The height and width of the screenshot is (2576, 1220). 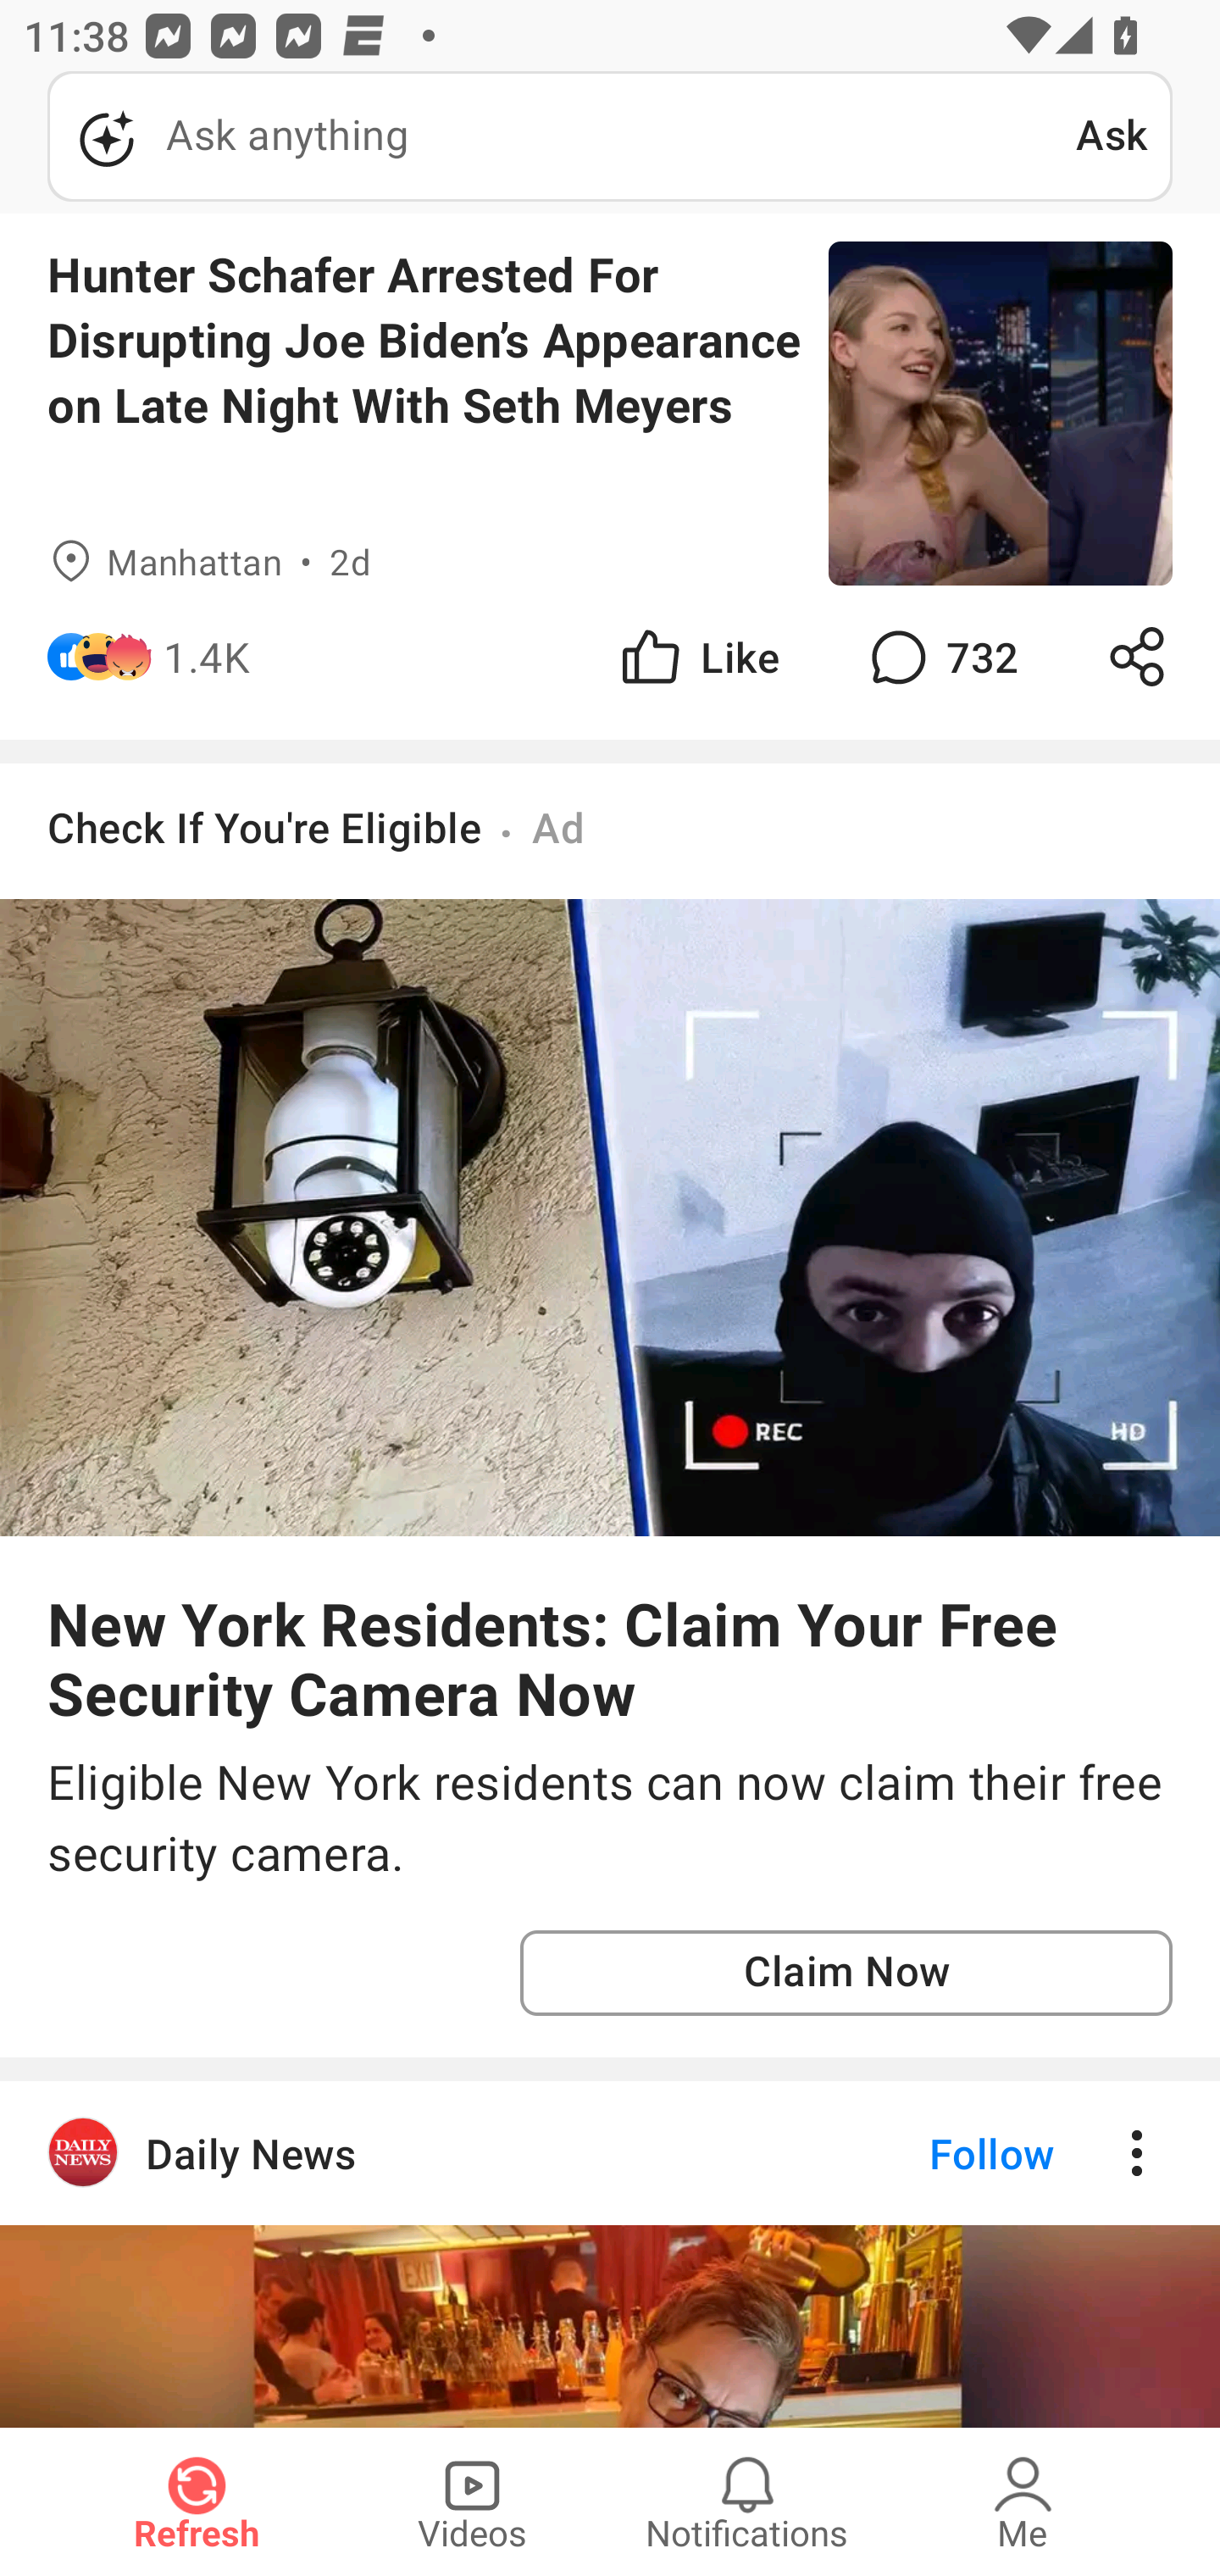 What do you see at coordinates (610, 2153) in the screenshot?
I see `Daily News Follow` at bounding box center [610, 2153].